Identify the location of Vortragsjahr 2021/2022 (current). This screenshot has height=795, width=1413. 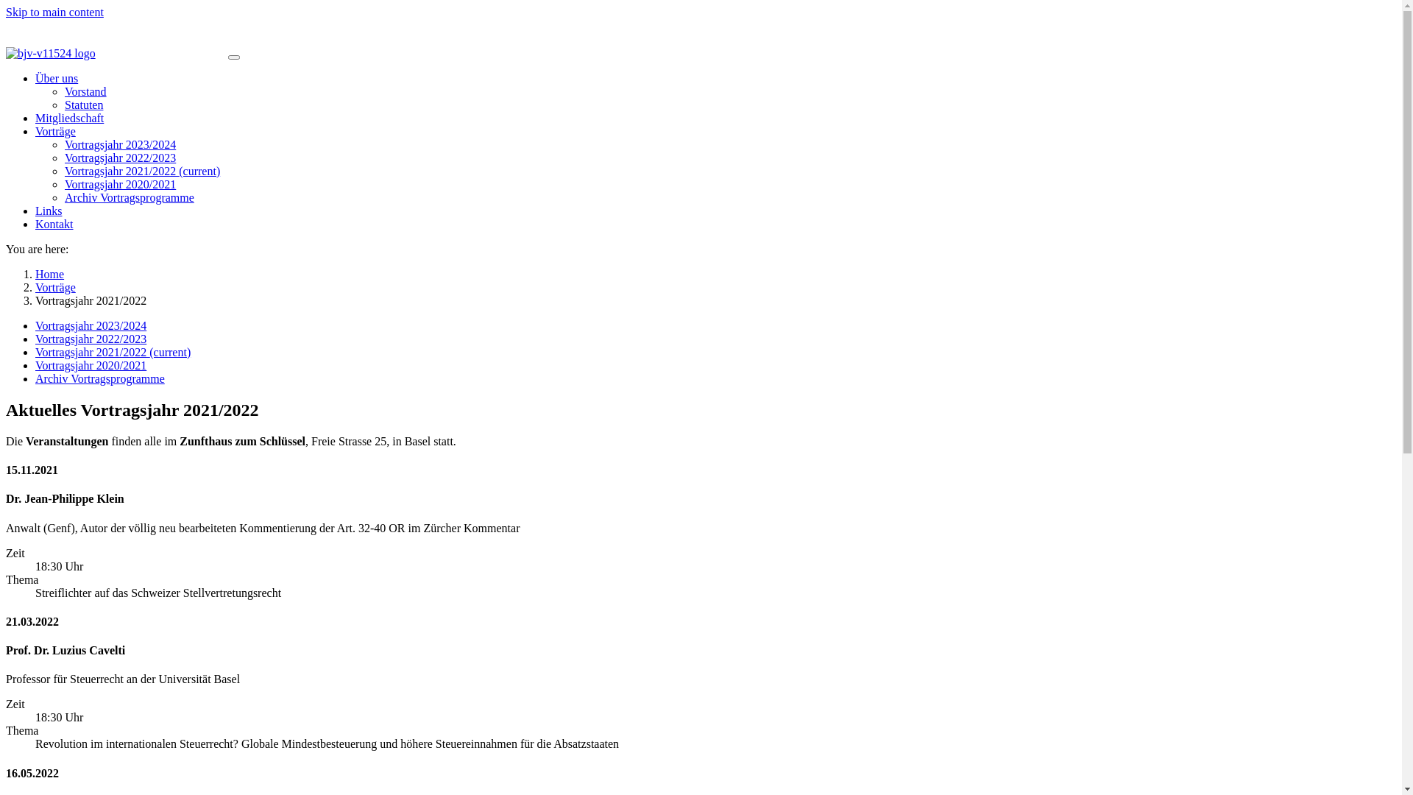
(143, 171).